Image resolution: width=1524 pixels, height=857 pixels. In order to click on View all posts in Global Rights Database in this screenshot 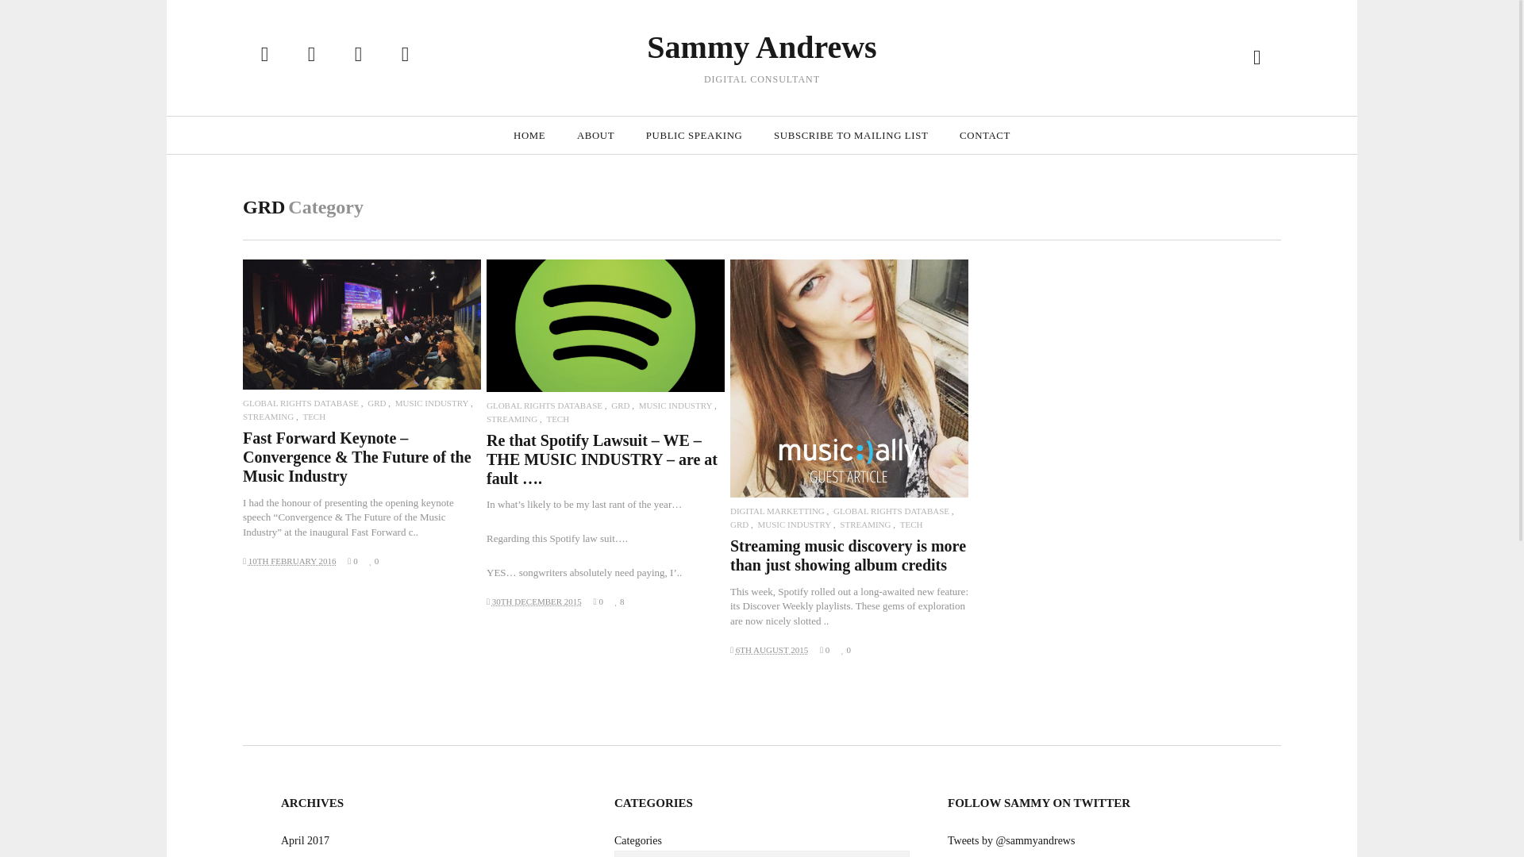, I will do `click(544, 406)`.